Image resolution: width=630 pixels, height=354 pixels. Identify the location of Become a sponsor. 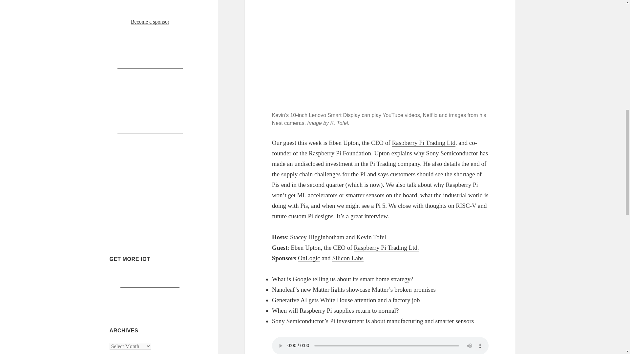
(150, 22).